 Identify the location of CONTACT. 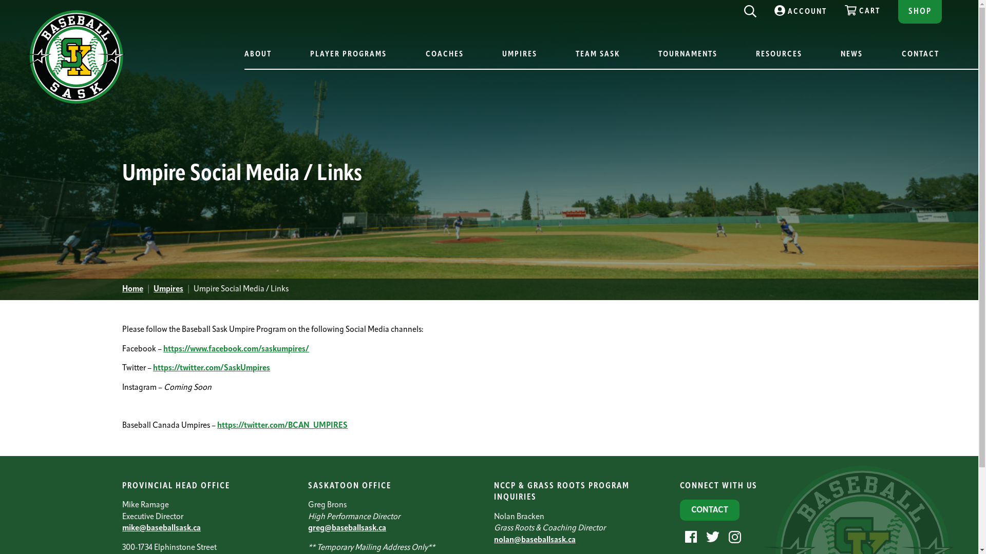
(920, 55).